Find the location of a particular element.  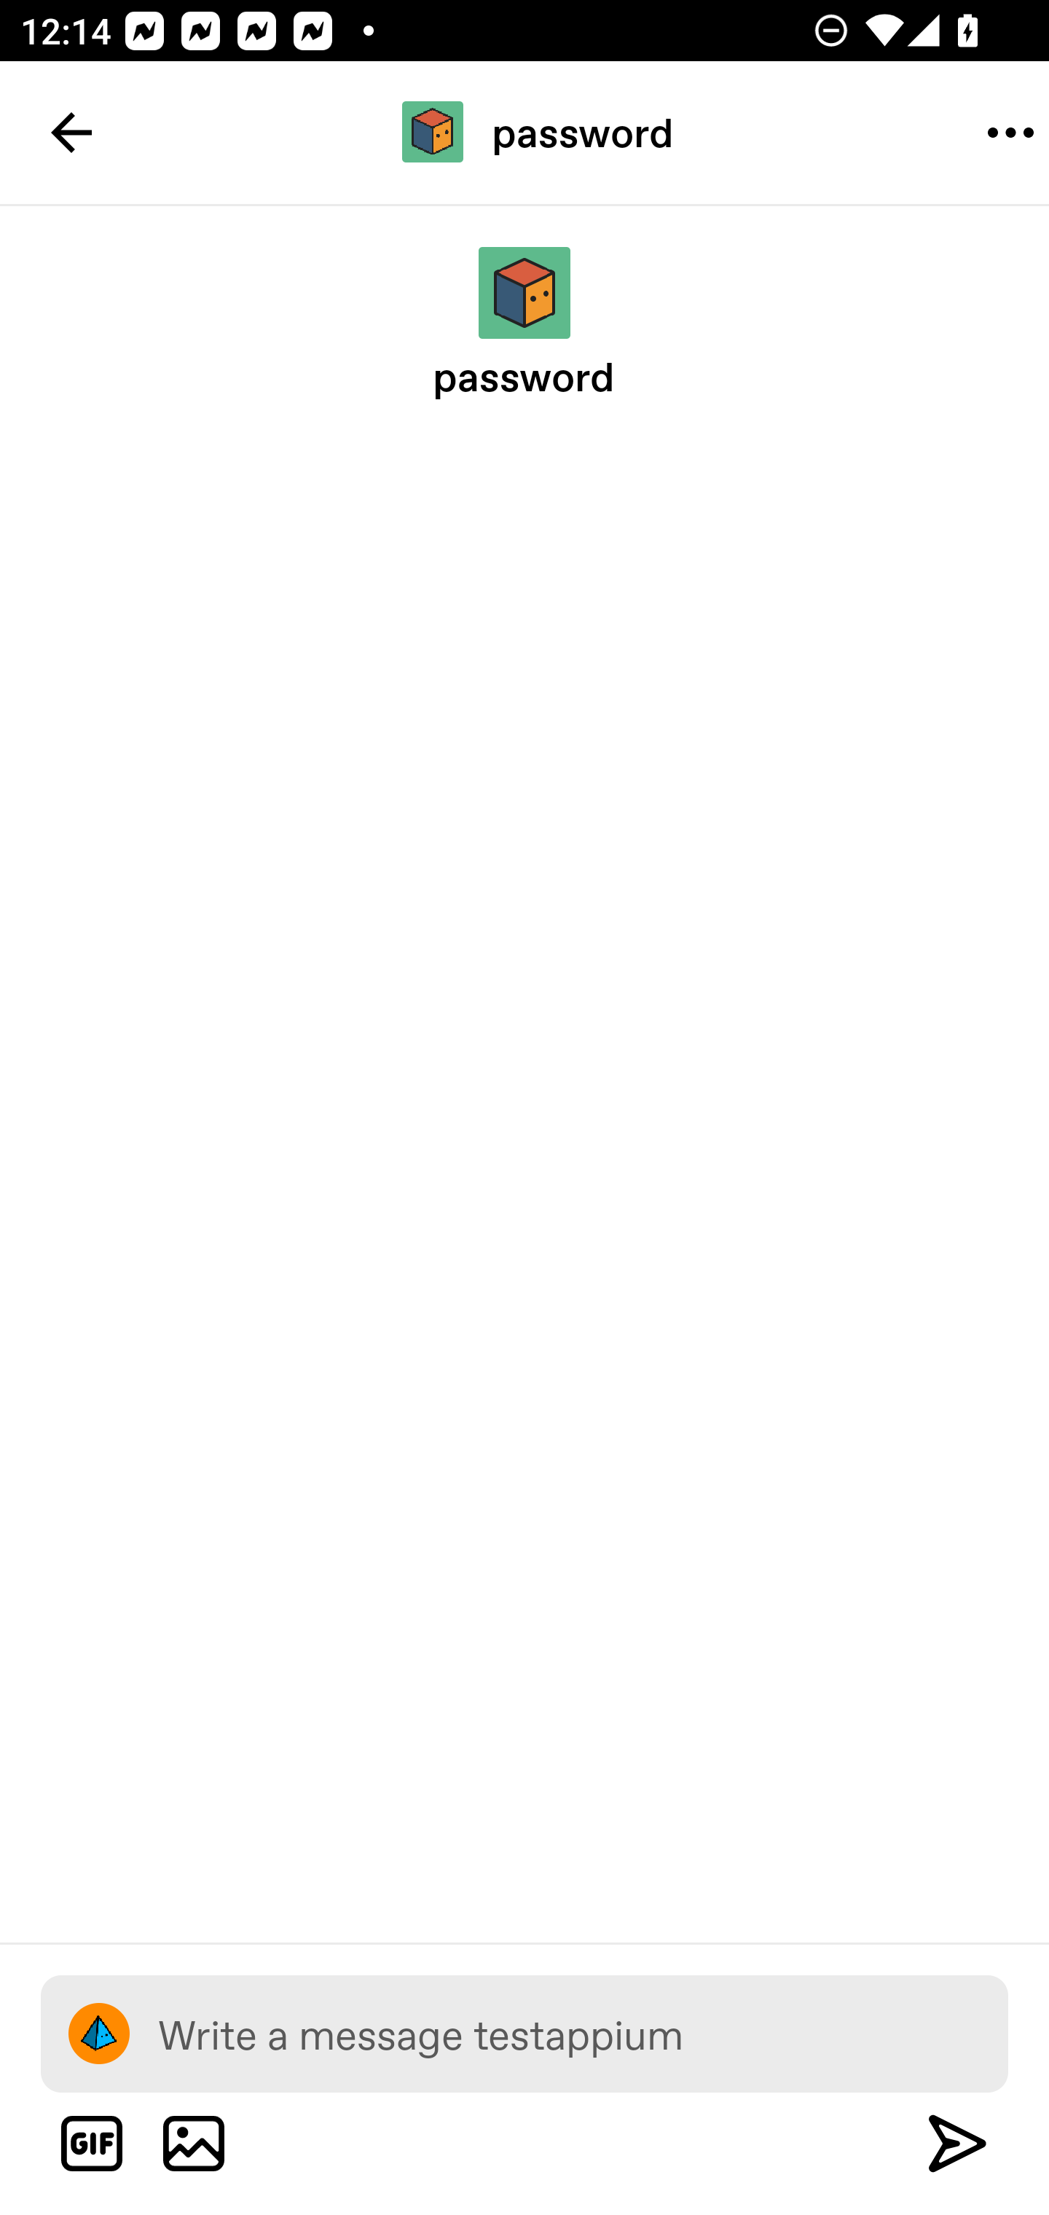

password is located at coordinates (524, 131).